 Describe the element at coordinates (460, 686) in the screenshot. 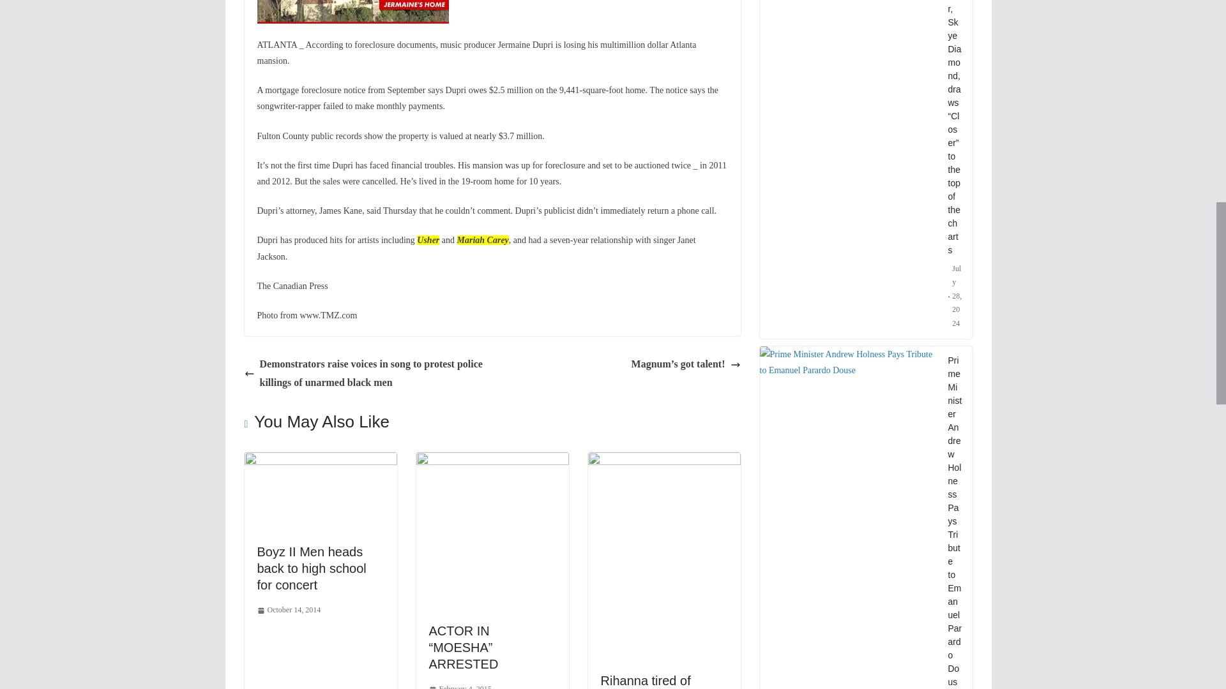

I see `7:52 am` at that location.